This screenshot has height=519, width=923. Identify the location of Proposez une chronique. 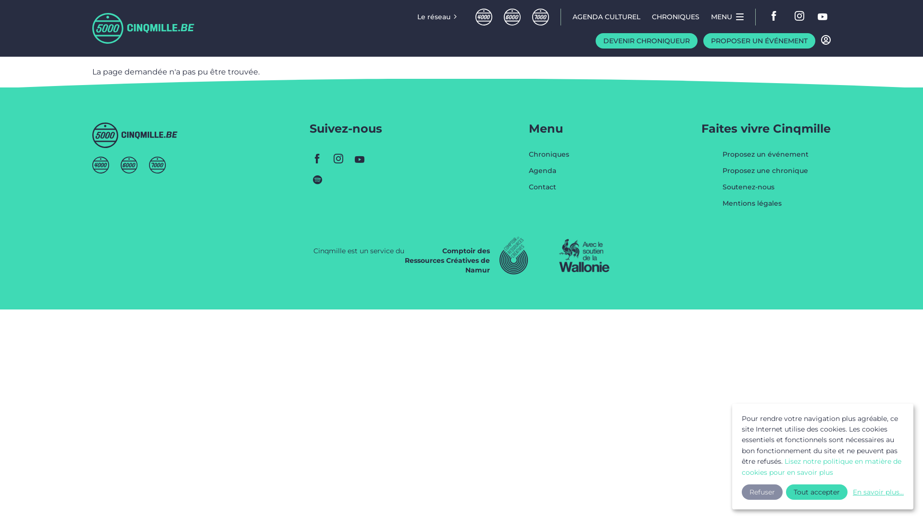
(765, 175).